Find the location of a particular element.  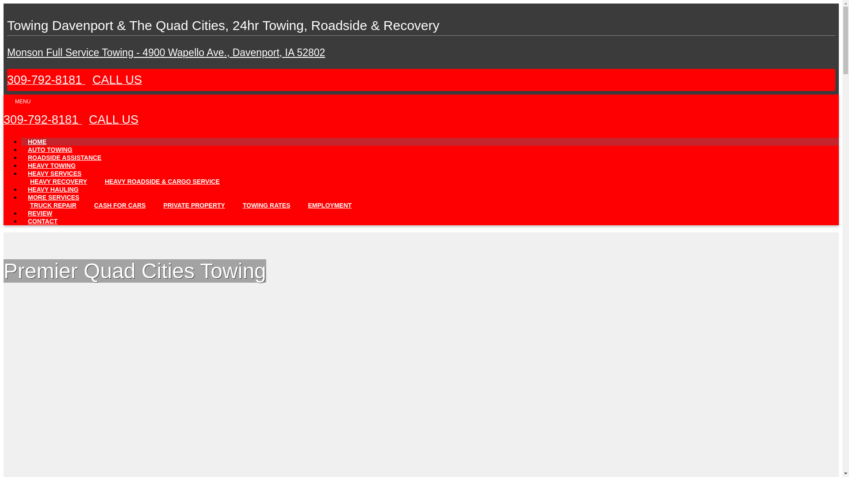

TRUCK REPAIR is located at coordinates (53, 205).